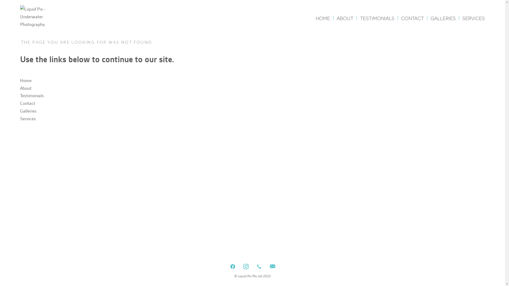  Describe the element at coordinates (413, 18) in the screenshot. I see `CONTACT` at that location.